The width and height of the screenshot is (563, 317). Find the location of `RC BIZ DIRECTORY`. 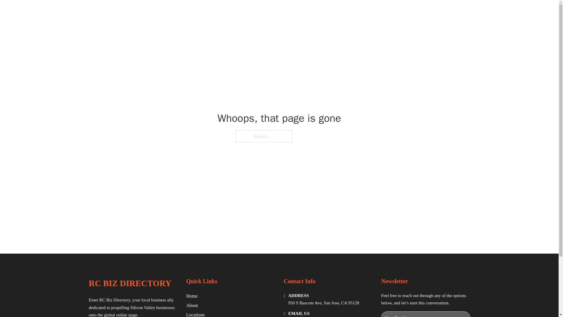

RC BIZ DIRECTORY is located at coordinates (130, 283).